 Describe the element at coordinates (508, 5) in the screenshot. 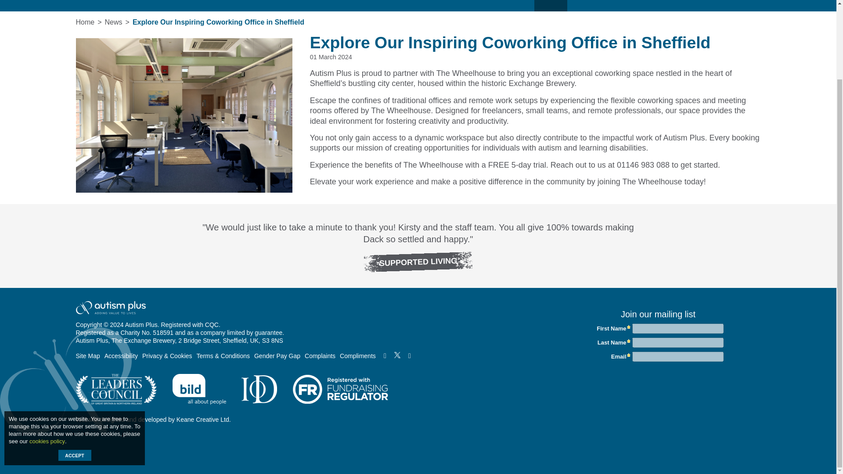

I see `What's On` at that location.